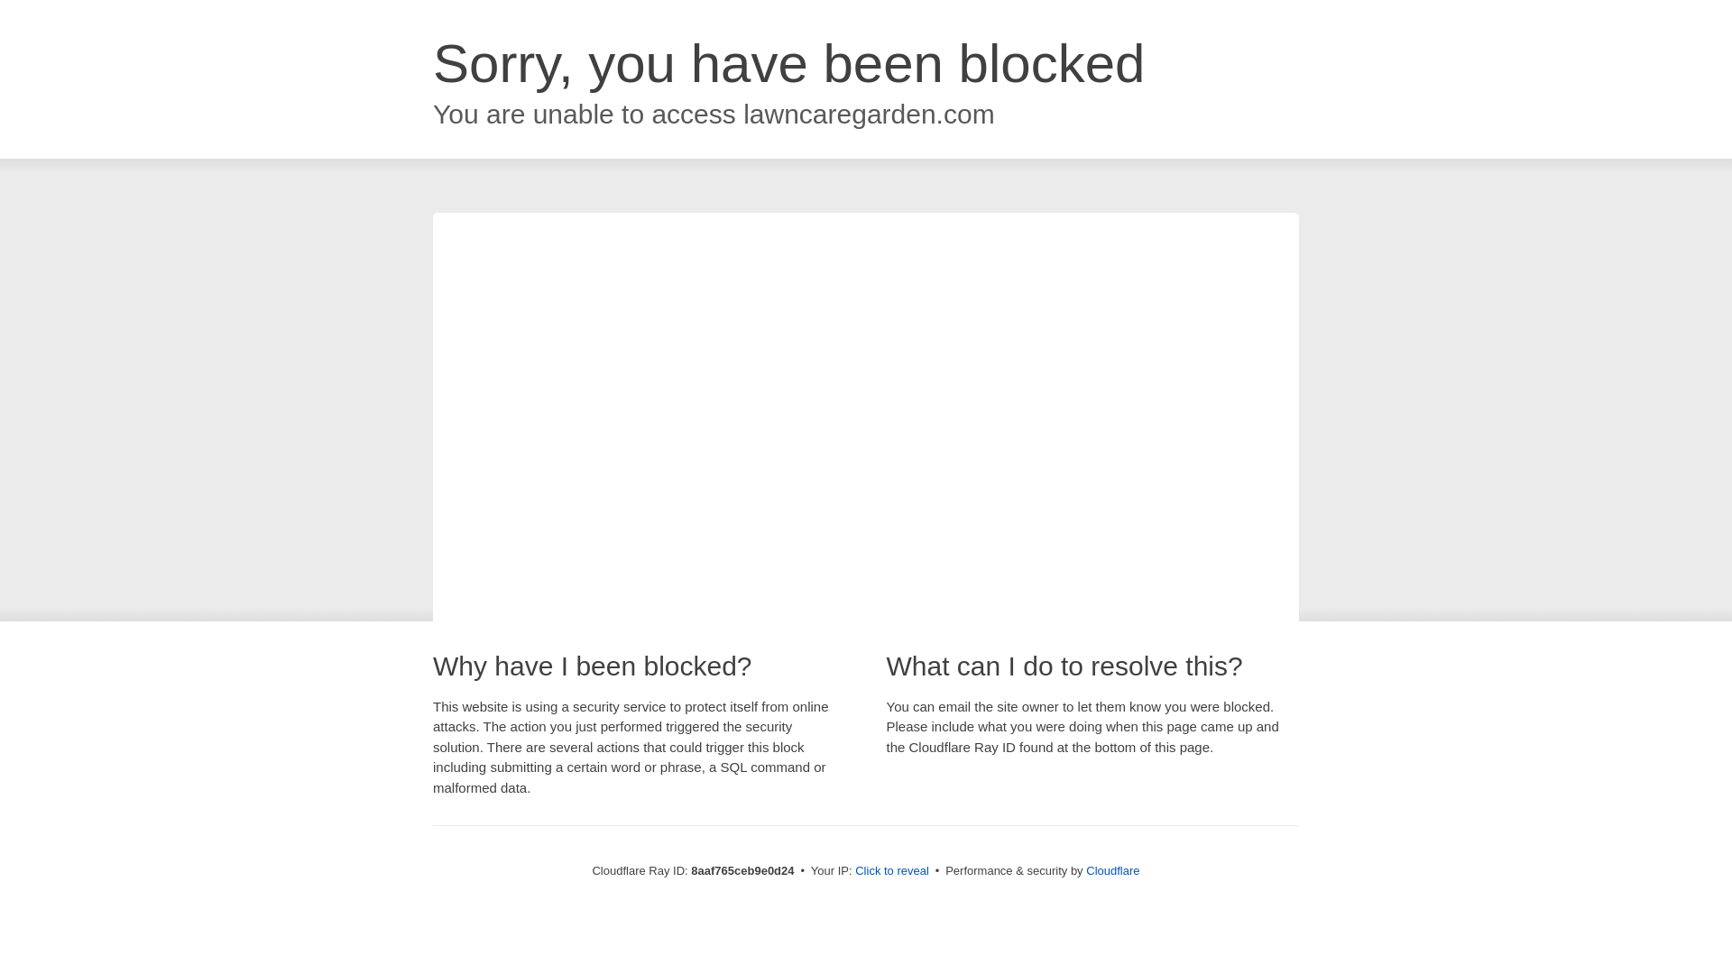  I want to click on Click to reveal, so click(891, 871).